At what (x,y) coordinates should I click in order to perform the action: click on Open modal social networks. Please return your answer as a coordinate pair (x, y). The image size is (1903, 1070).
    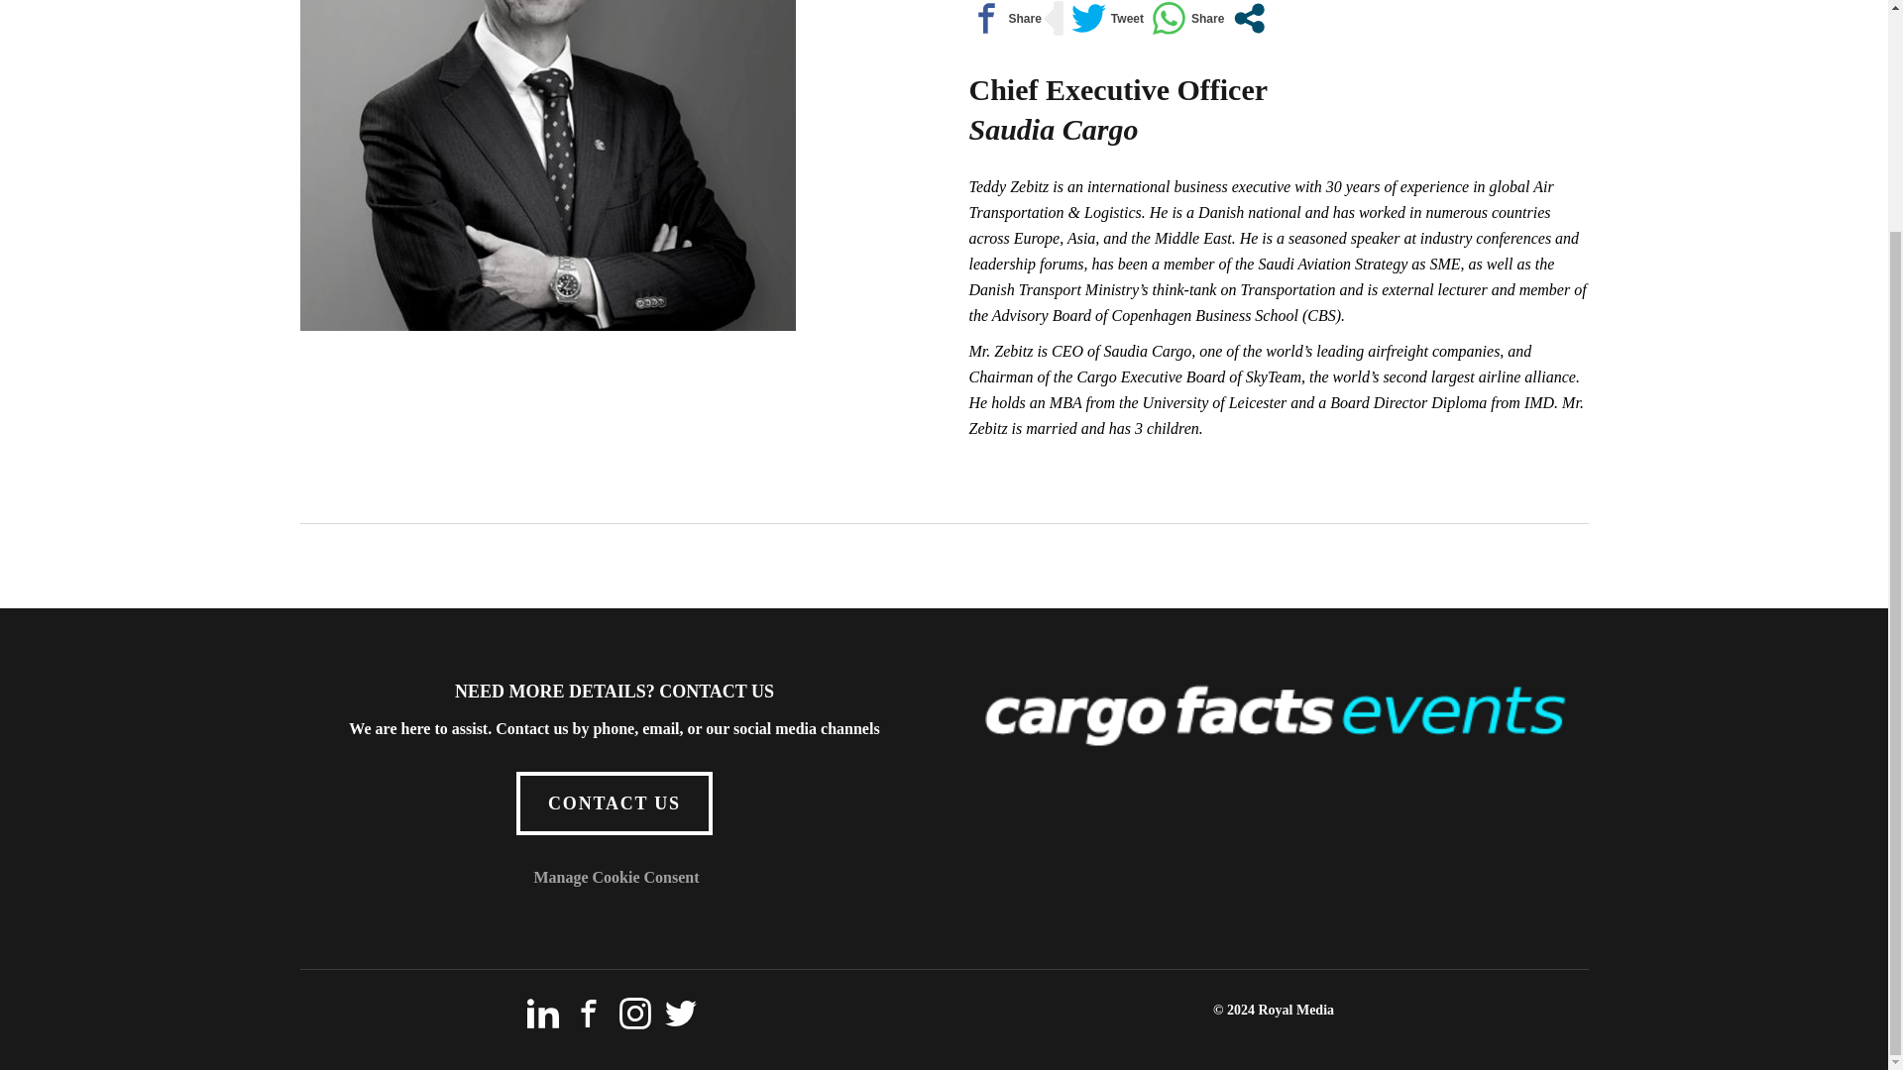
    Looking at the image, I should click on (1249, 18).